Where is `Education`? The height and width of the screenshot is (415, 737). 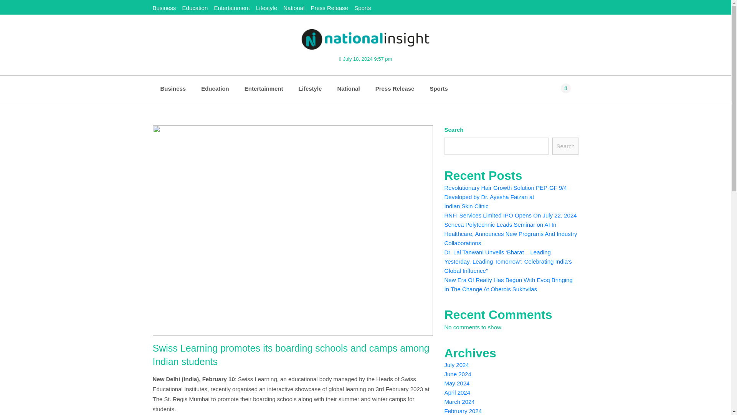
Education is located at coordinates (215, 88).